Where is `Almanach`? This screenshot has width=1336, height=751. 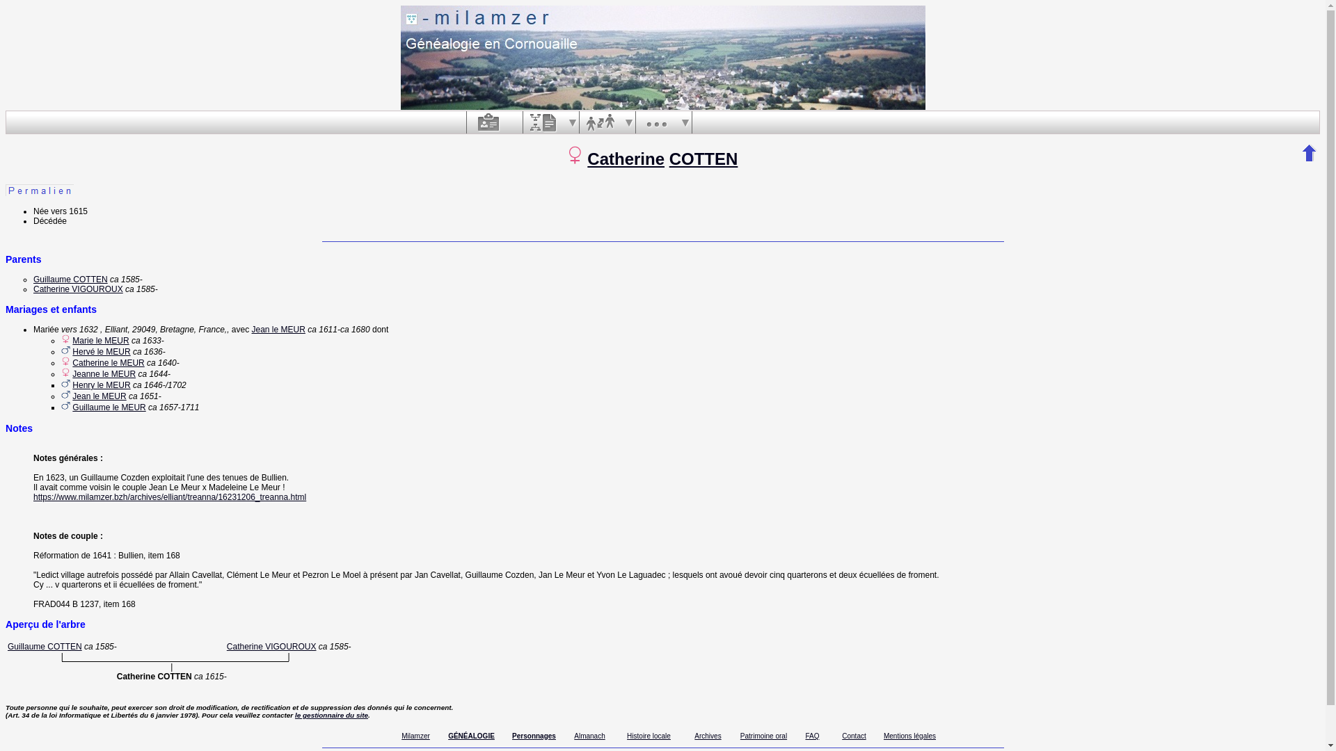 Almanach is located at coordinates (589, 736).